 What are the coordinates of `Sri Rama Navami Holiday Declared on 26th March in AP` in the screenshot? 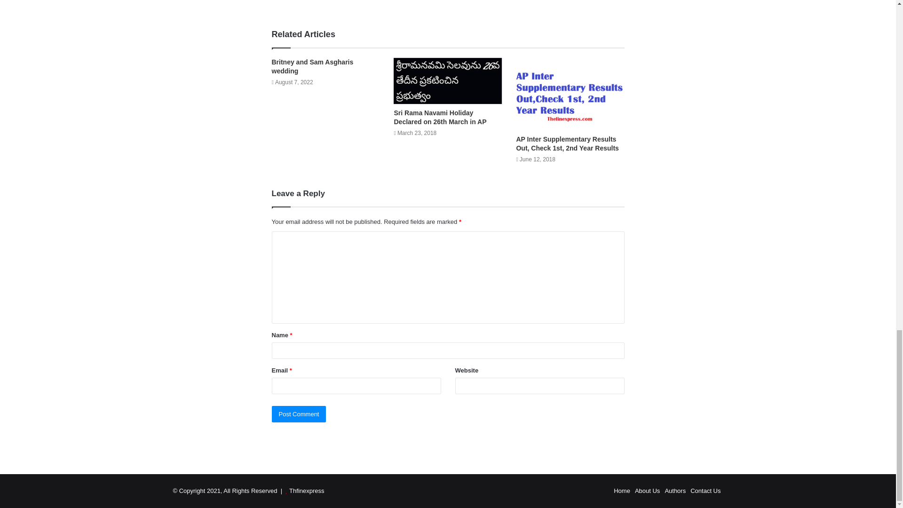 It's located at (440, 117).